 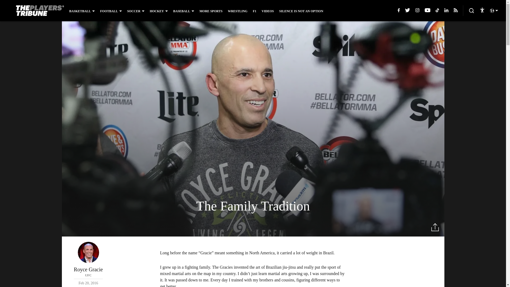 I want to click on Royce Gracie, so click(x=237, y=11).